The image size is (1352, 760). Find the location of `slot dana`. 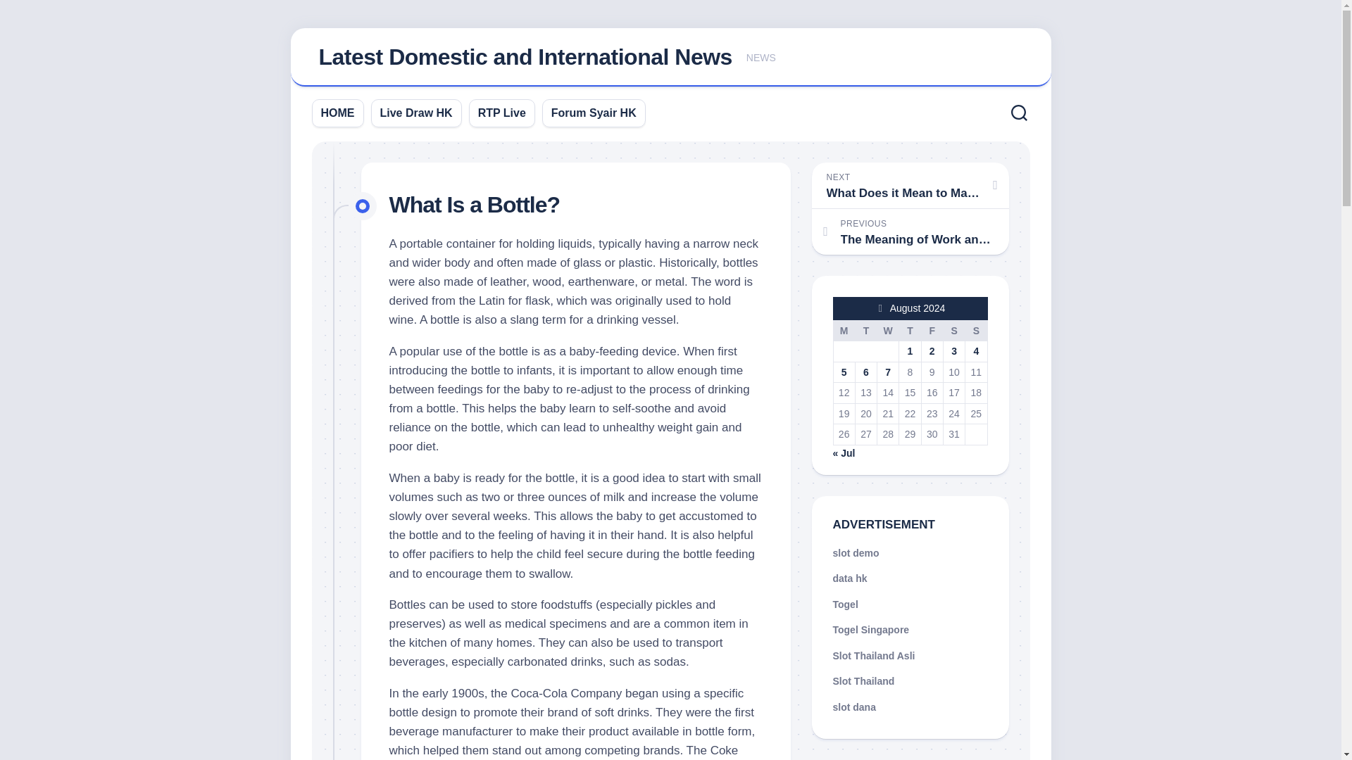

slot dana is located at coordinates (931, 330).